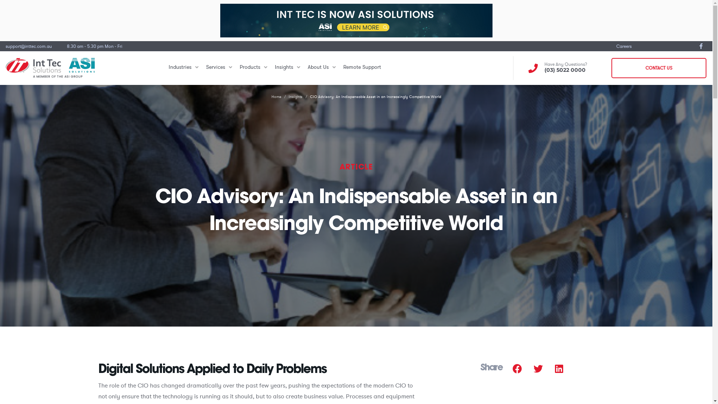 The image size is (718, 404). What do you see at coordinates (276, 97) in the screenshot?
I see `Home` at bounding box center [276, 97].